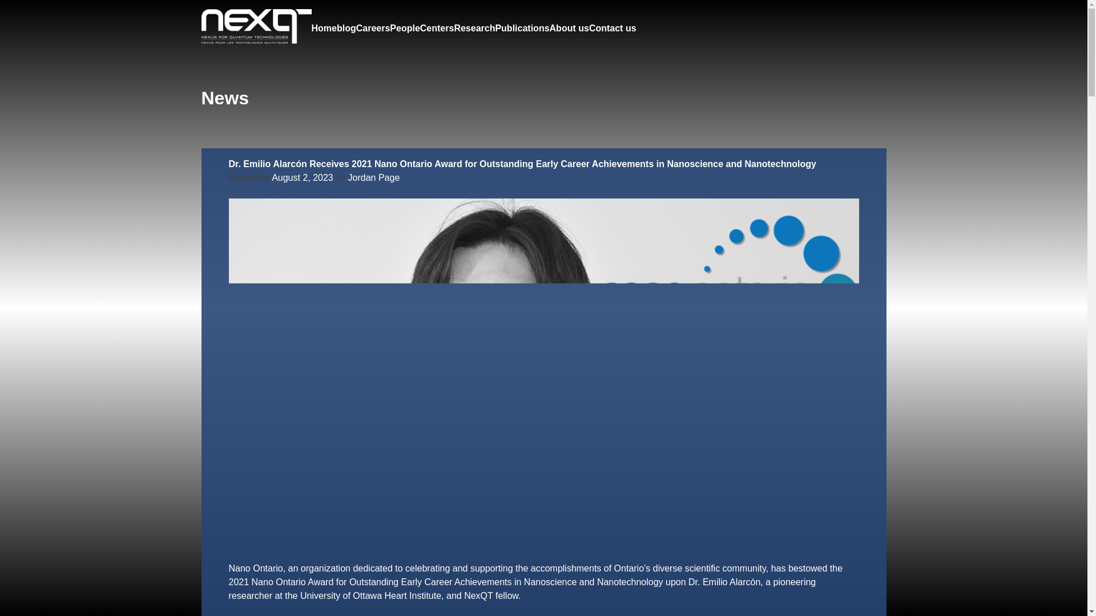 Image resolution: width=1096 pixels, height=616 pixels. What do you see at coordinates (405, 28) in the screenshot?
I see `People` at bounding box center [405, 28].